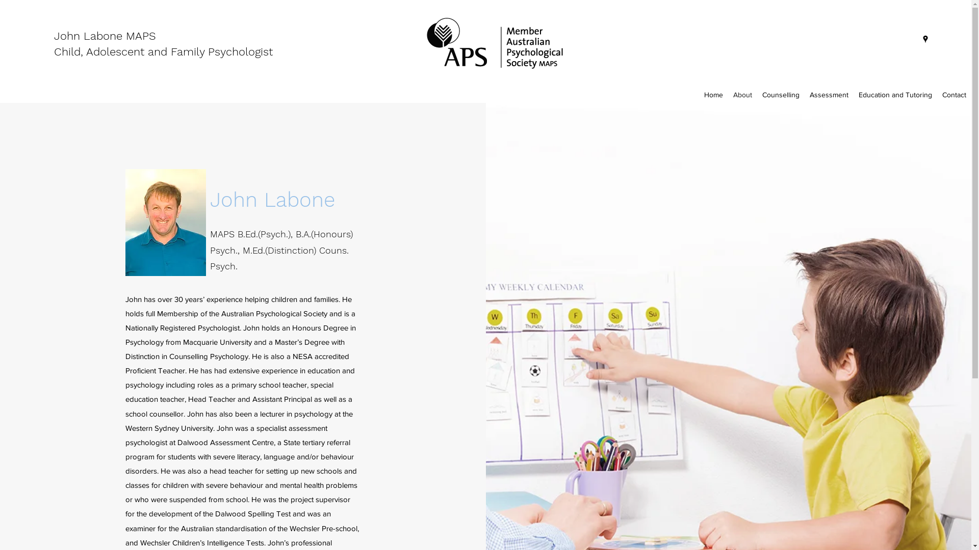  What do you see at coordinates (781, 95) in the screenshot?
I see `Counselling` at bounding box center [781, 95].